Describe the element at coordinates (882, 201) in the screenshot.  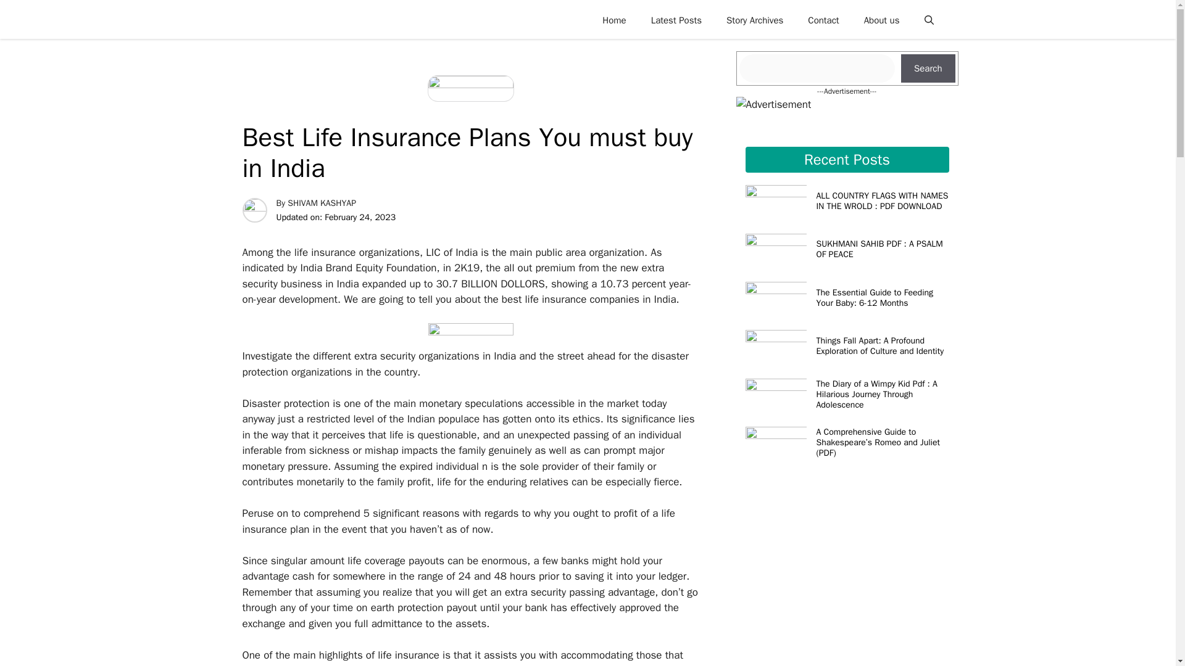
I see `ALL COUNTRY FLAGS WITH NAMES IN THE WROLD : PDF DOWNLOAD` at that location.